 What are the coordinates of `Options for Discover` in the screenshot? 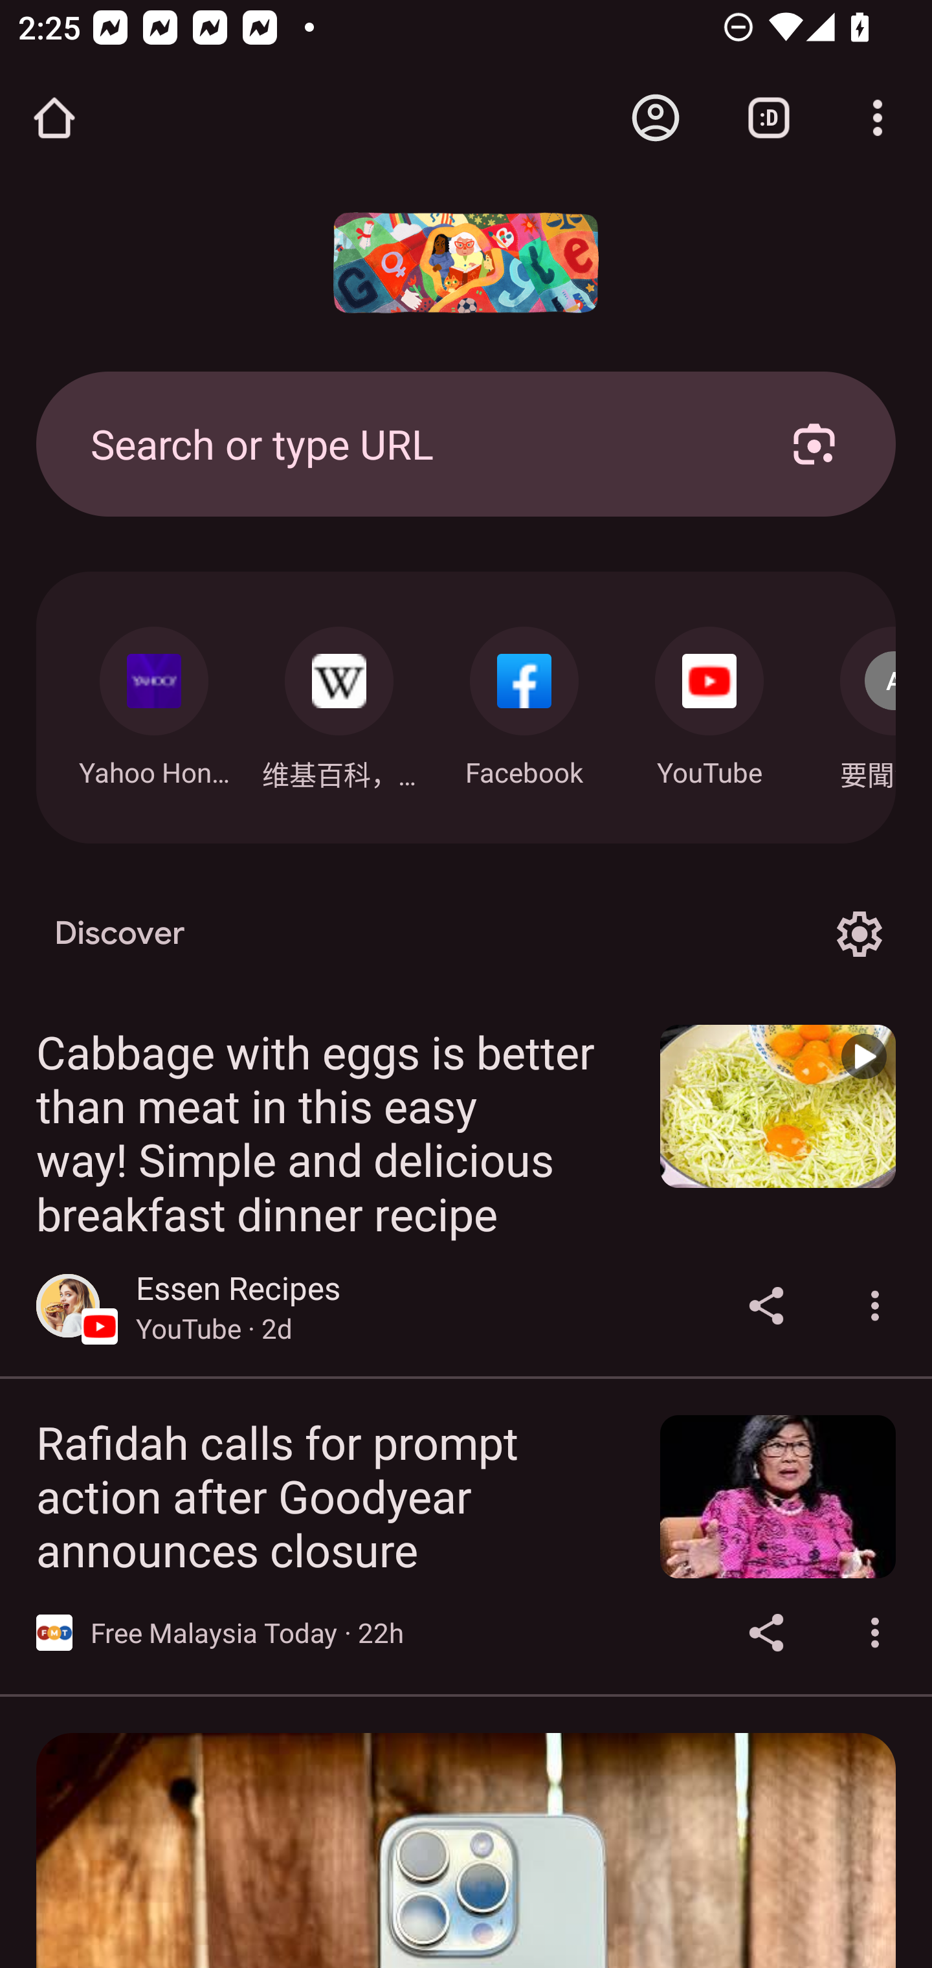 It's located at (859, 934).